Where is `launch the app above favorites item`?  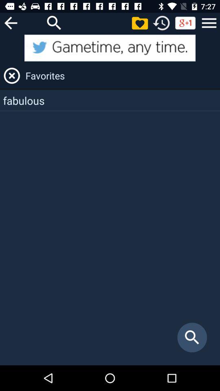
launch the app above favorites item is located at coordinates (110, 48).